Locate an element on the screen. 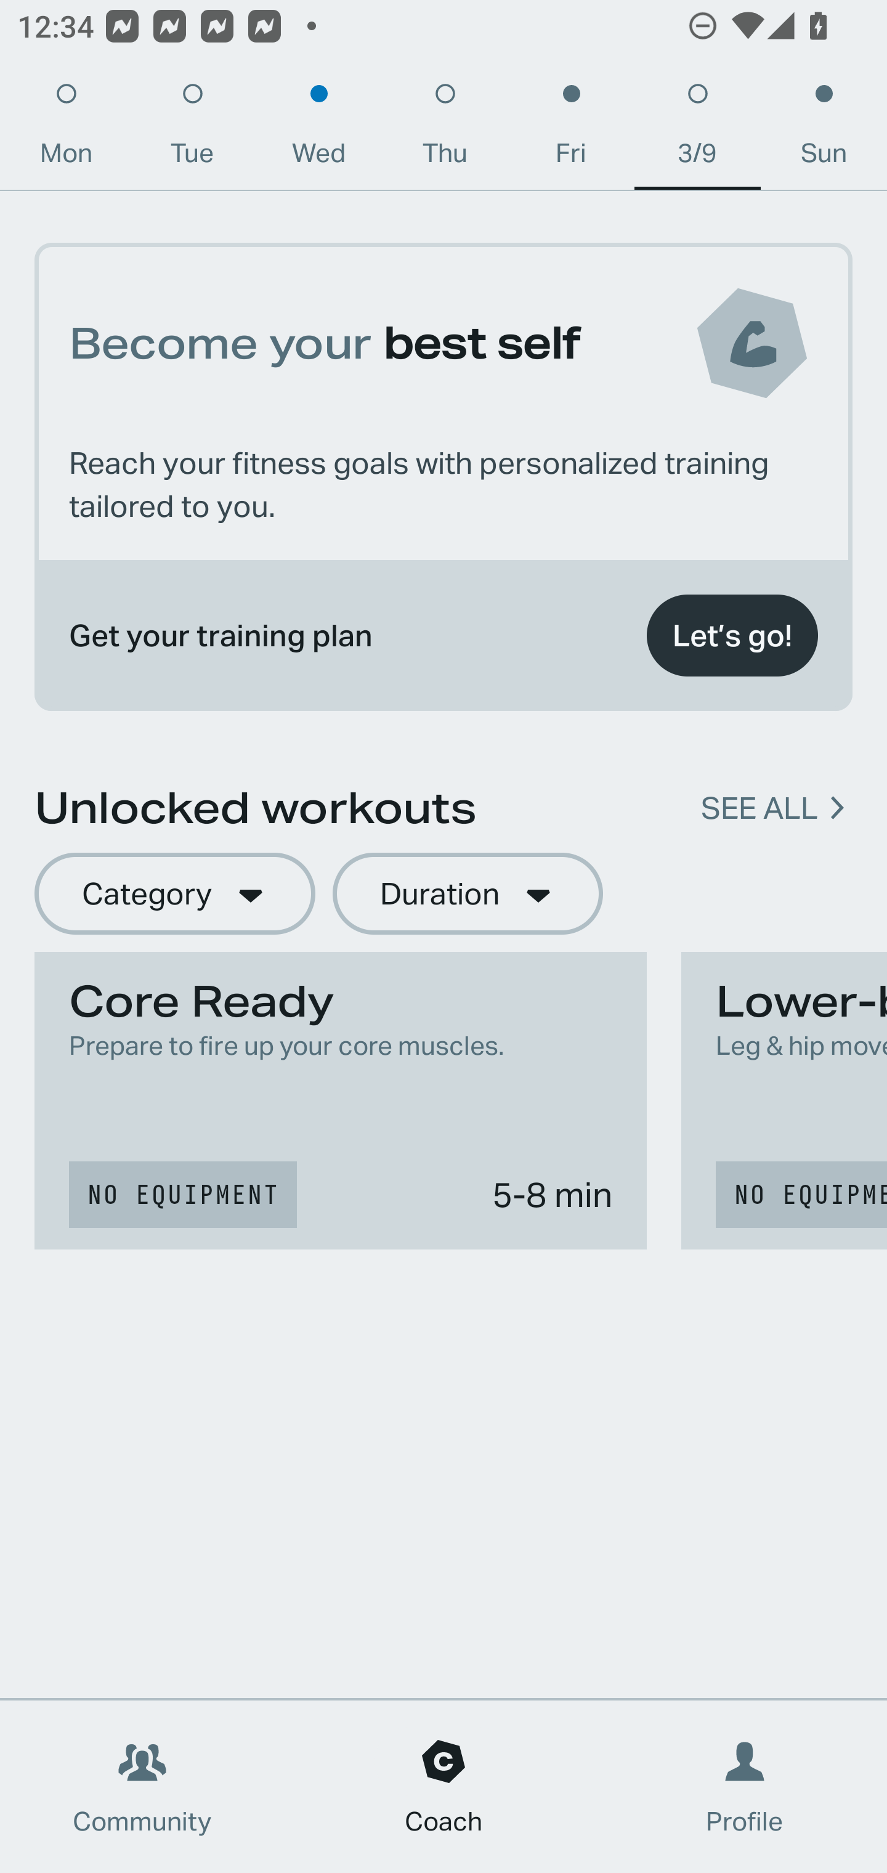 The image size is (887, 1873). Profile is located at coordinates (745, 1787).